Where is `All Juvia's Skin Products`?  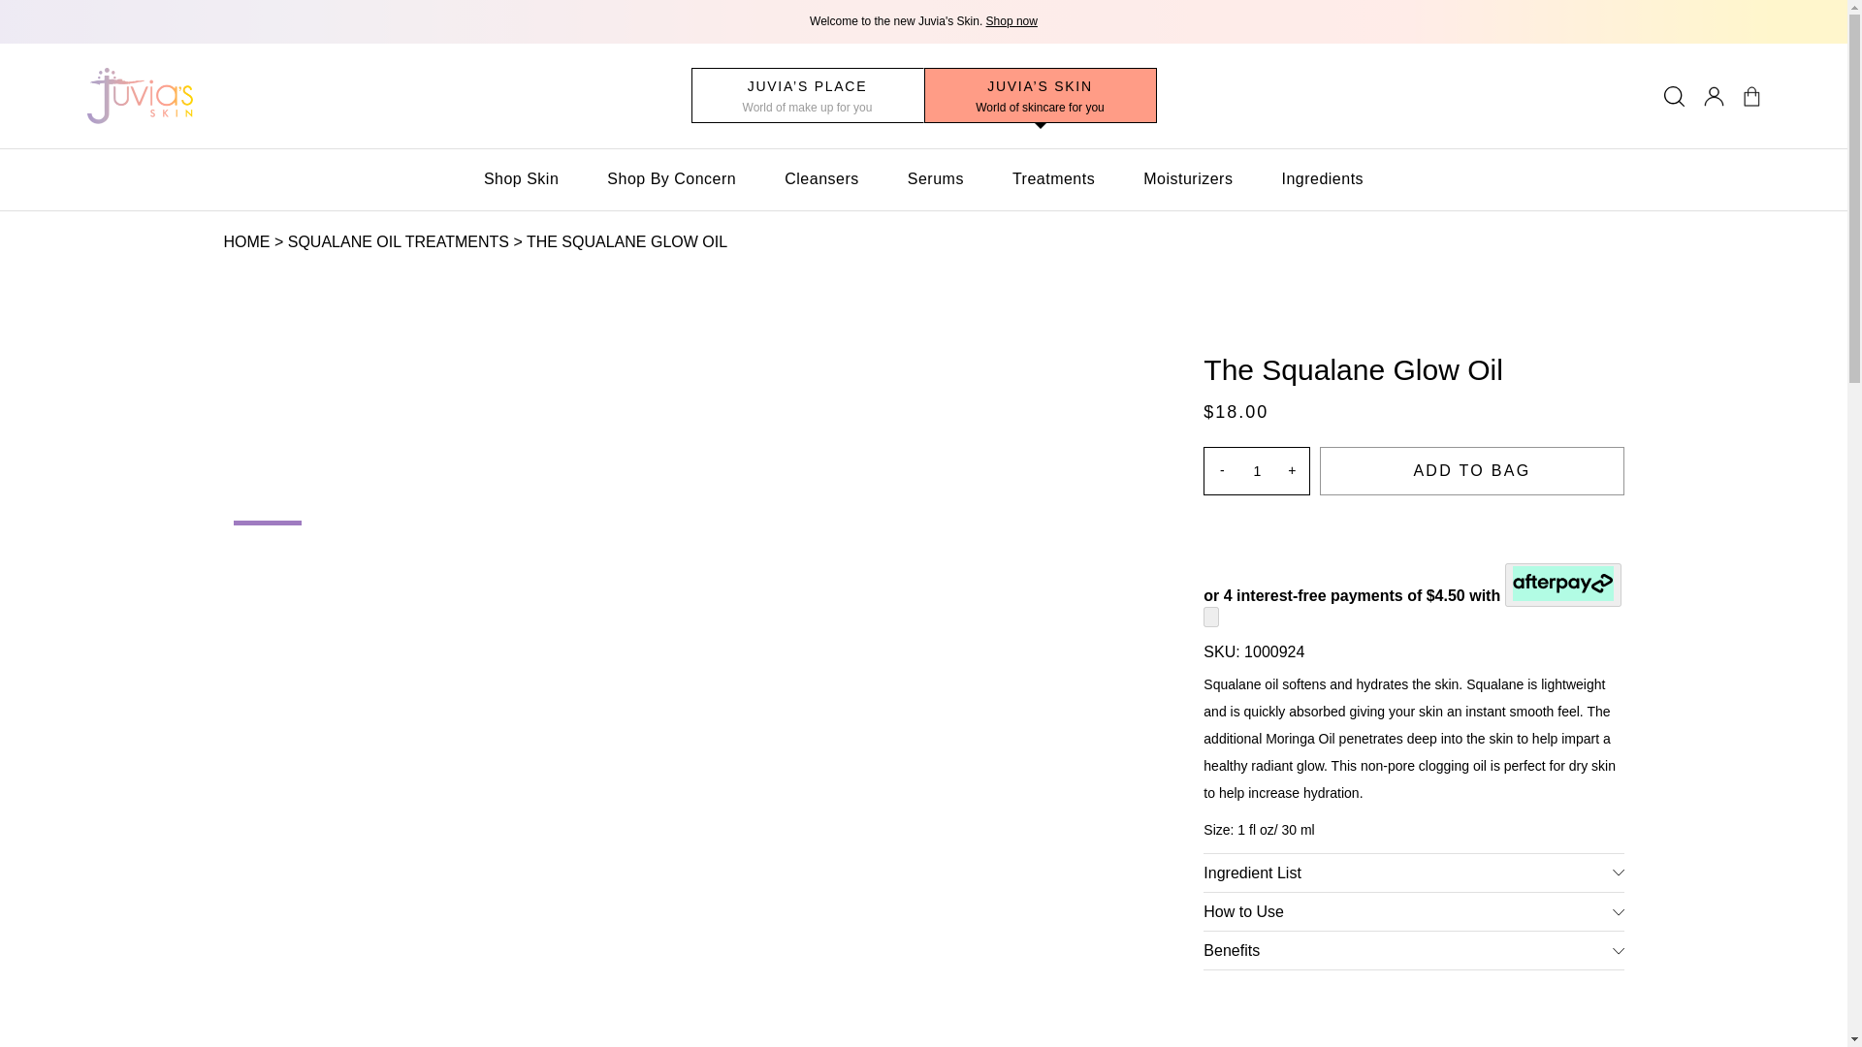
All Juvia's Skin Products is located at coordinates (1011, 21).